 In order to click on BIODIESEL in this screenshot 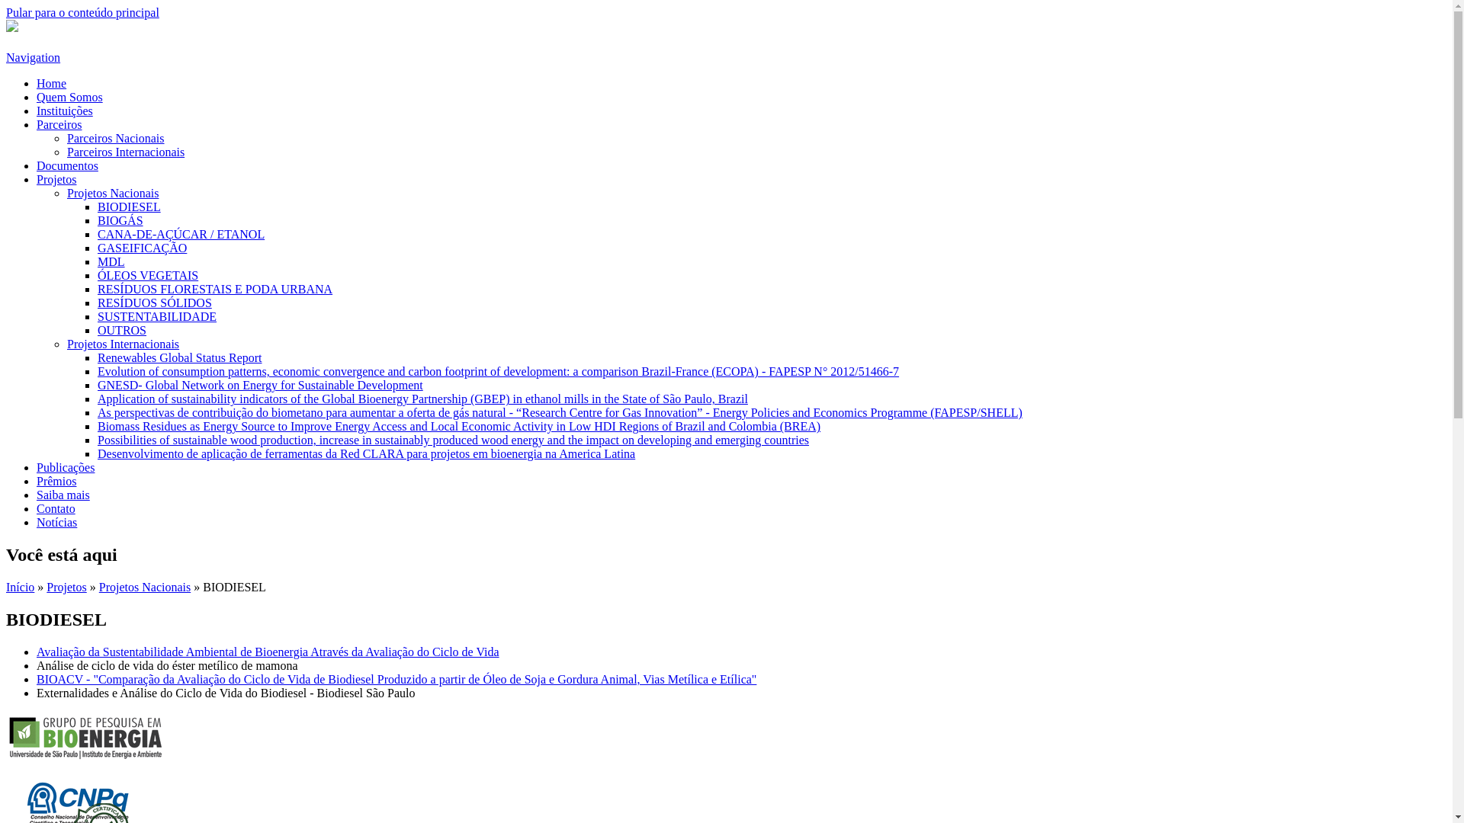, I will do `click(130, 207)`.